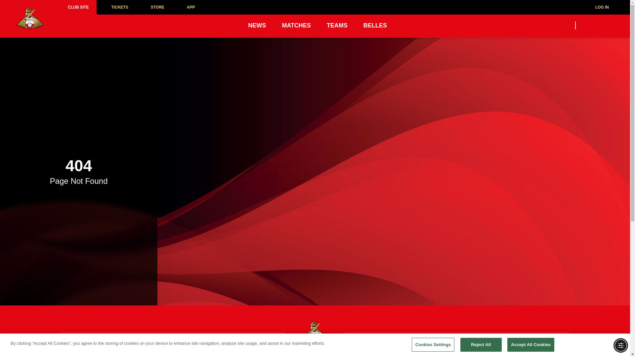 This screenshot has height=357, width=635. I want to click on Accessibility Menu, so click(620, 345).